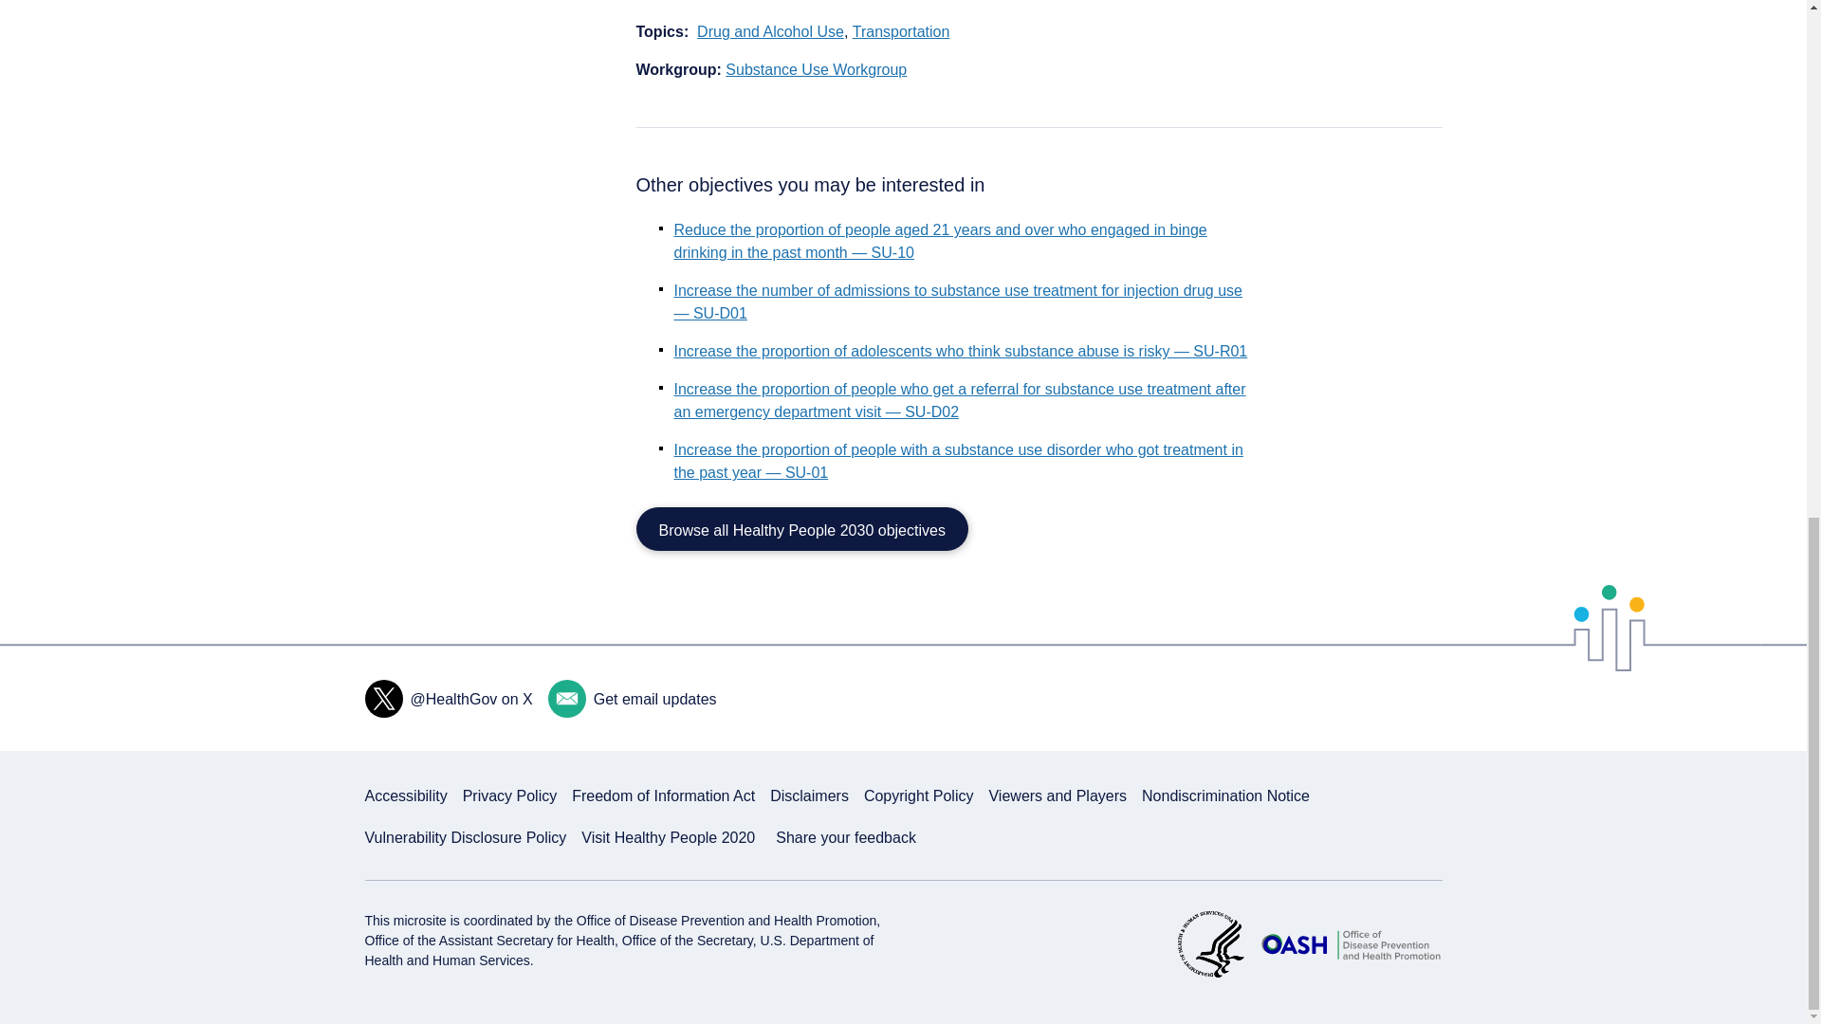  I want to click on Link to Transportation page, so click(901, 32).